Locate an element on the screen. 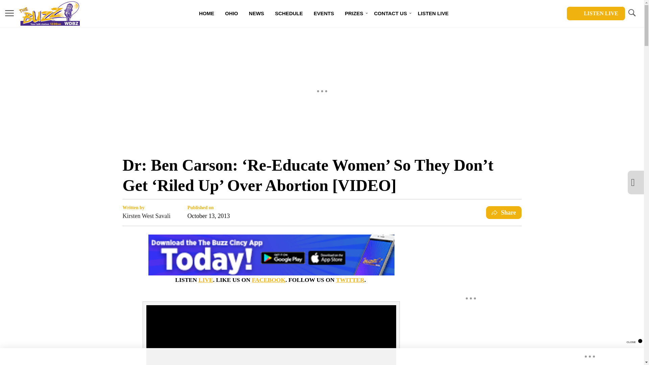 Image resolution: width=649 pixels, height=365 pixels. EVENTS is located at coordinates (324, 14).